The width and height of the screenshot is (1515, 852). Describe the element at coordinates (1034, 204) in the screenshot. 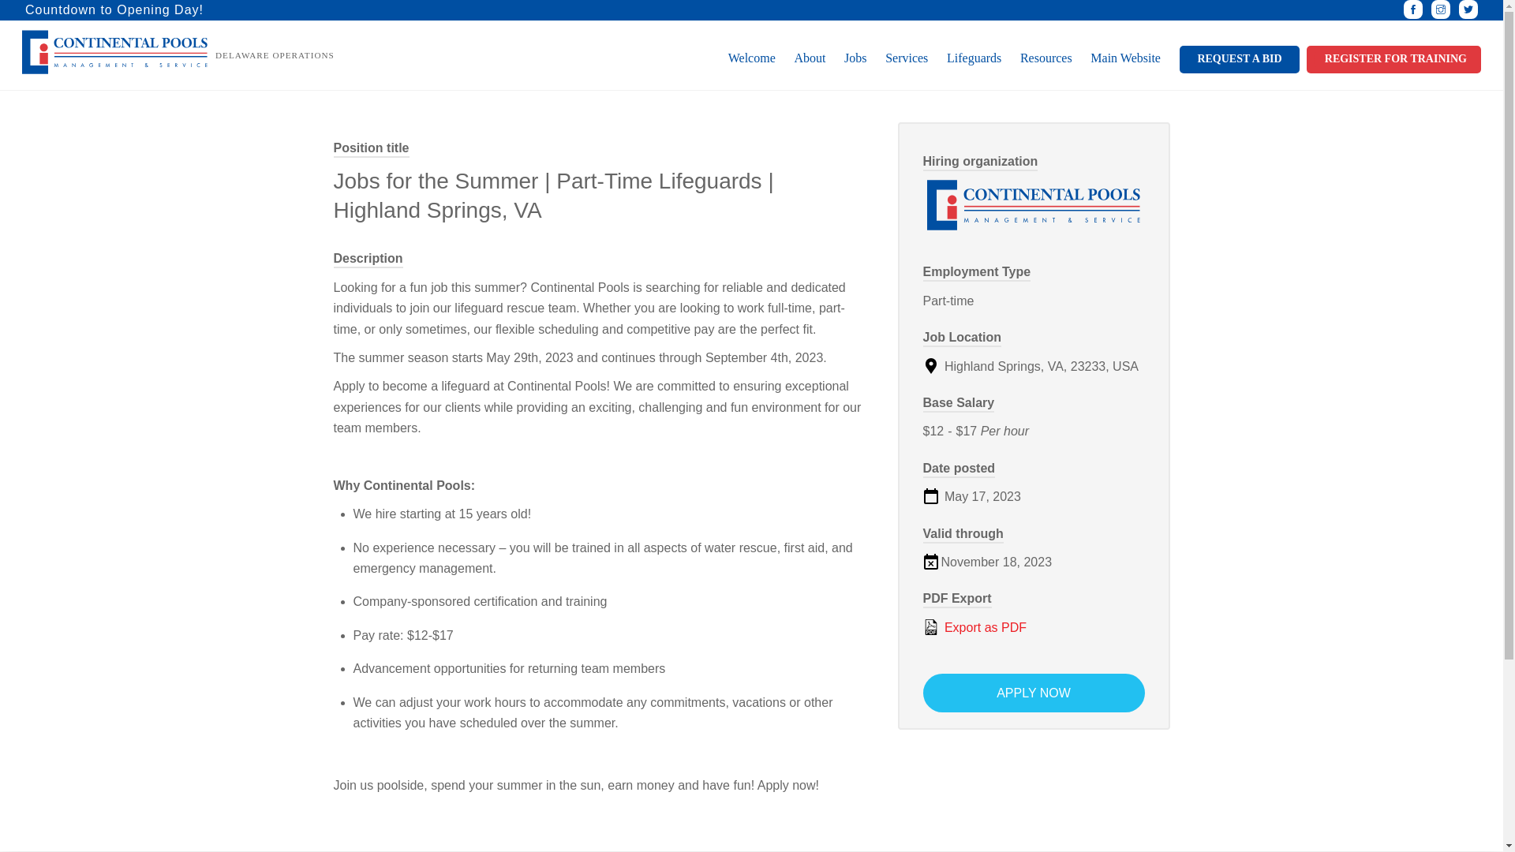

I see `Continental Pools` at that location.